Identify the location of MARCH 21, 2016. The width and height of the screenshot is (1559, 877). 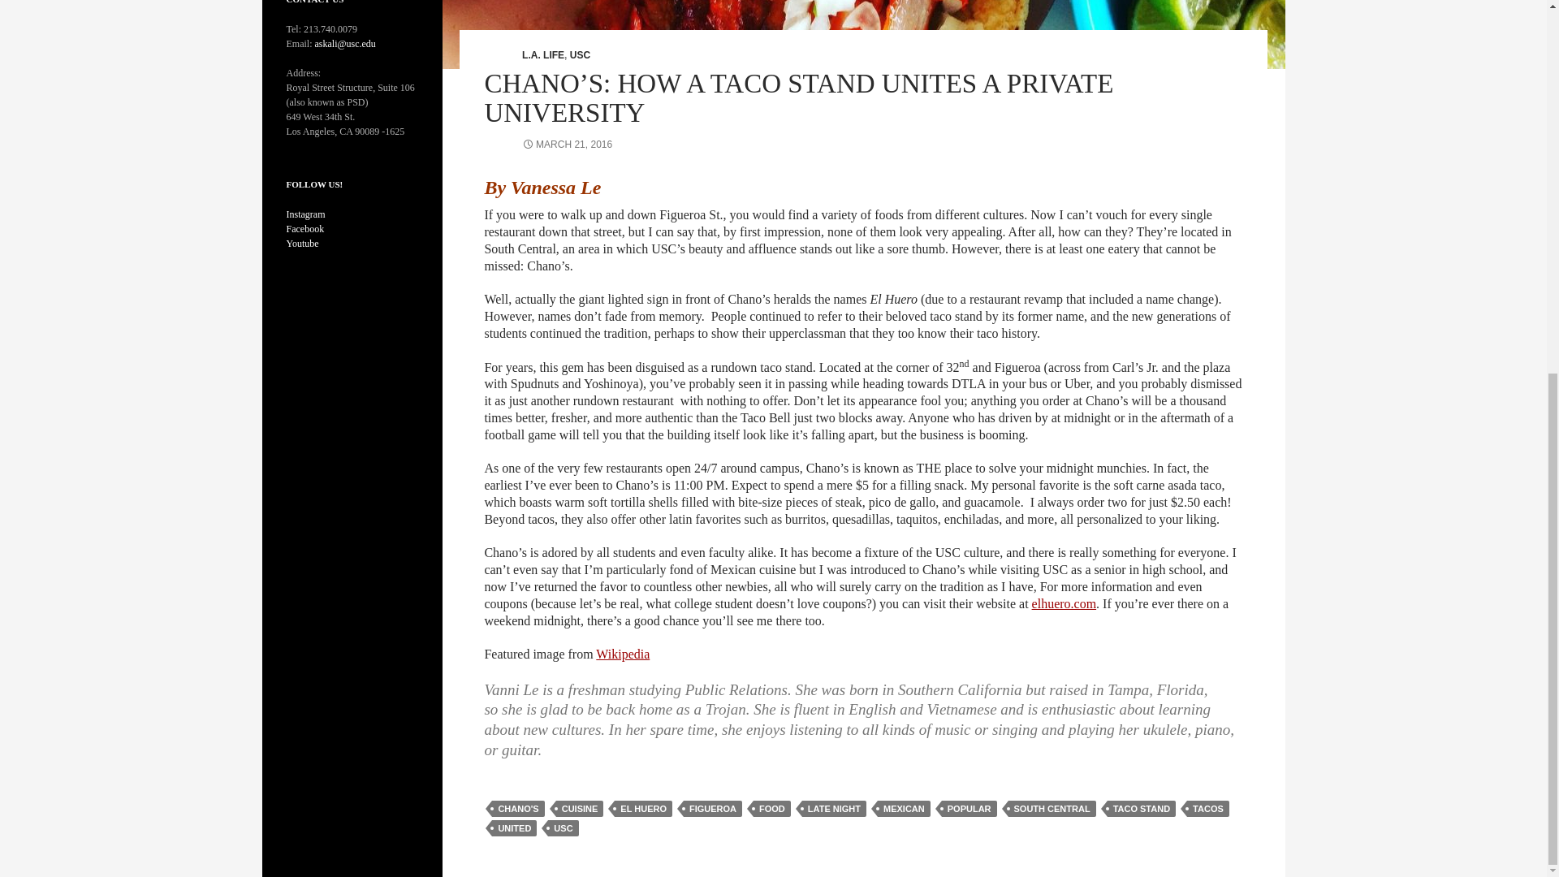
(567, 144).